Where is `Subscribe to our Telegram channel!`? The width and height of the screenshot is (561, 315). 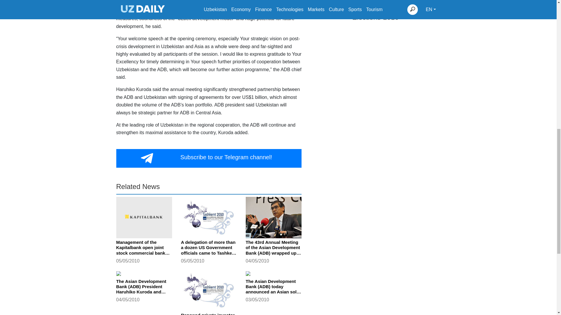
Subscribe to our Telegram channel! is located at coordinates (209, 158).